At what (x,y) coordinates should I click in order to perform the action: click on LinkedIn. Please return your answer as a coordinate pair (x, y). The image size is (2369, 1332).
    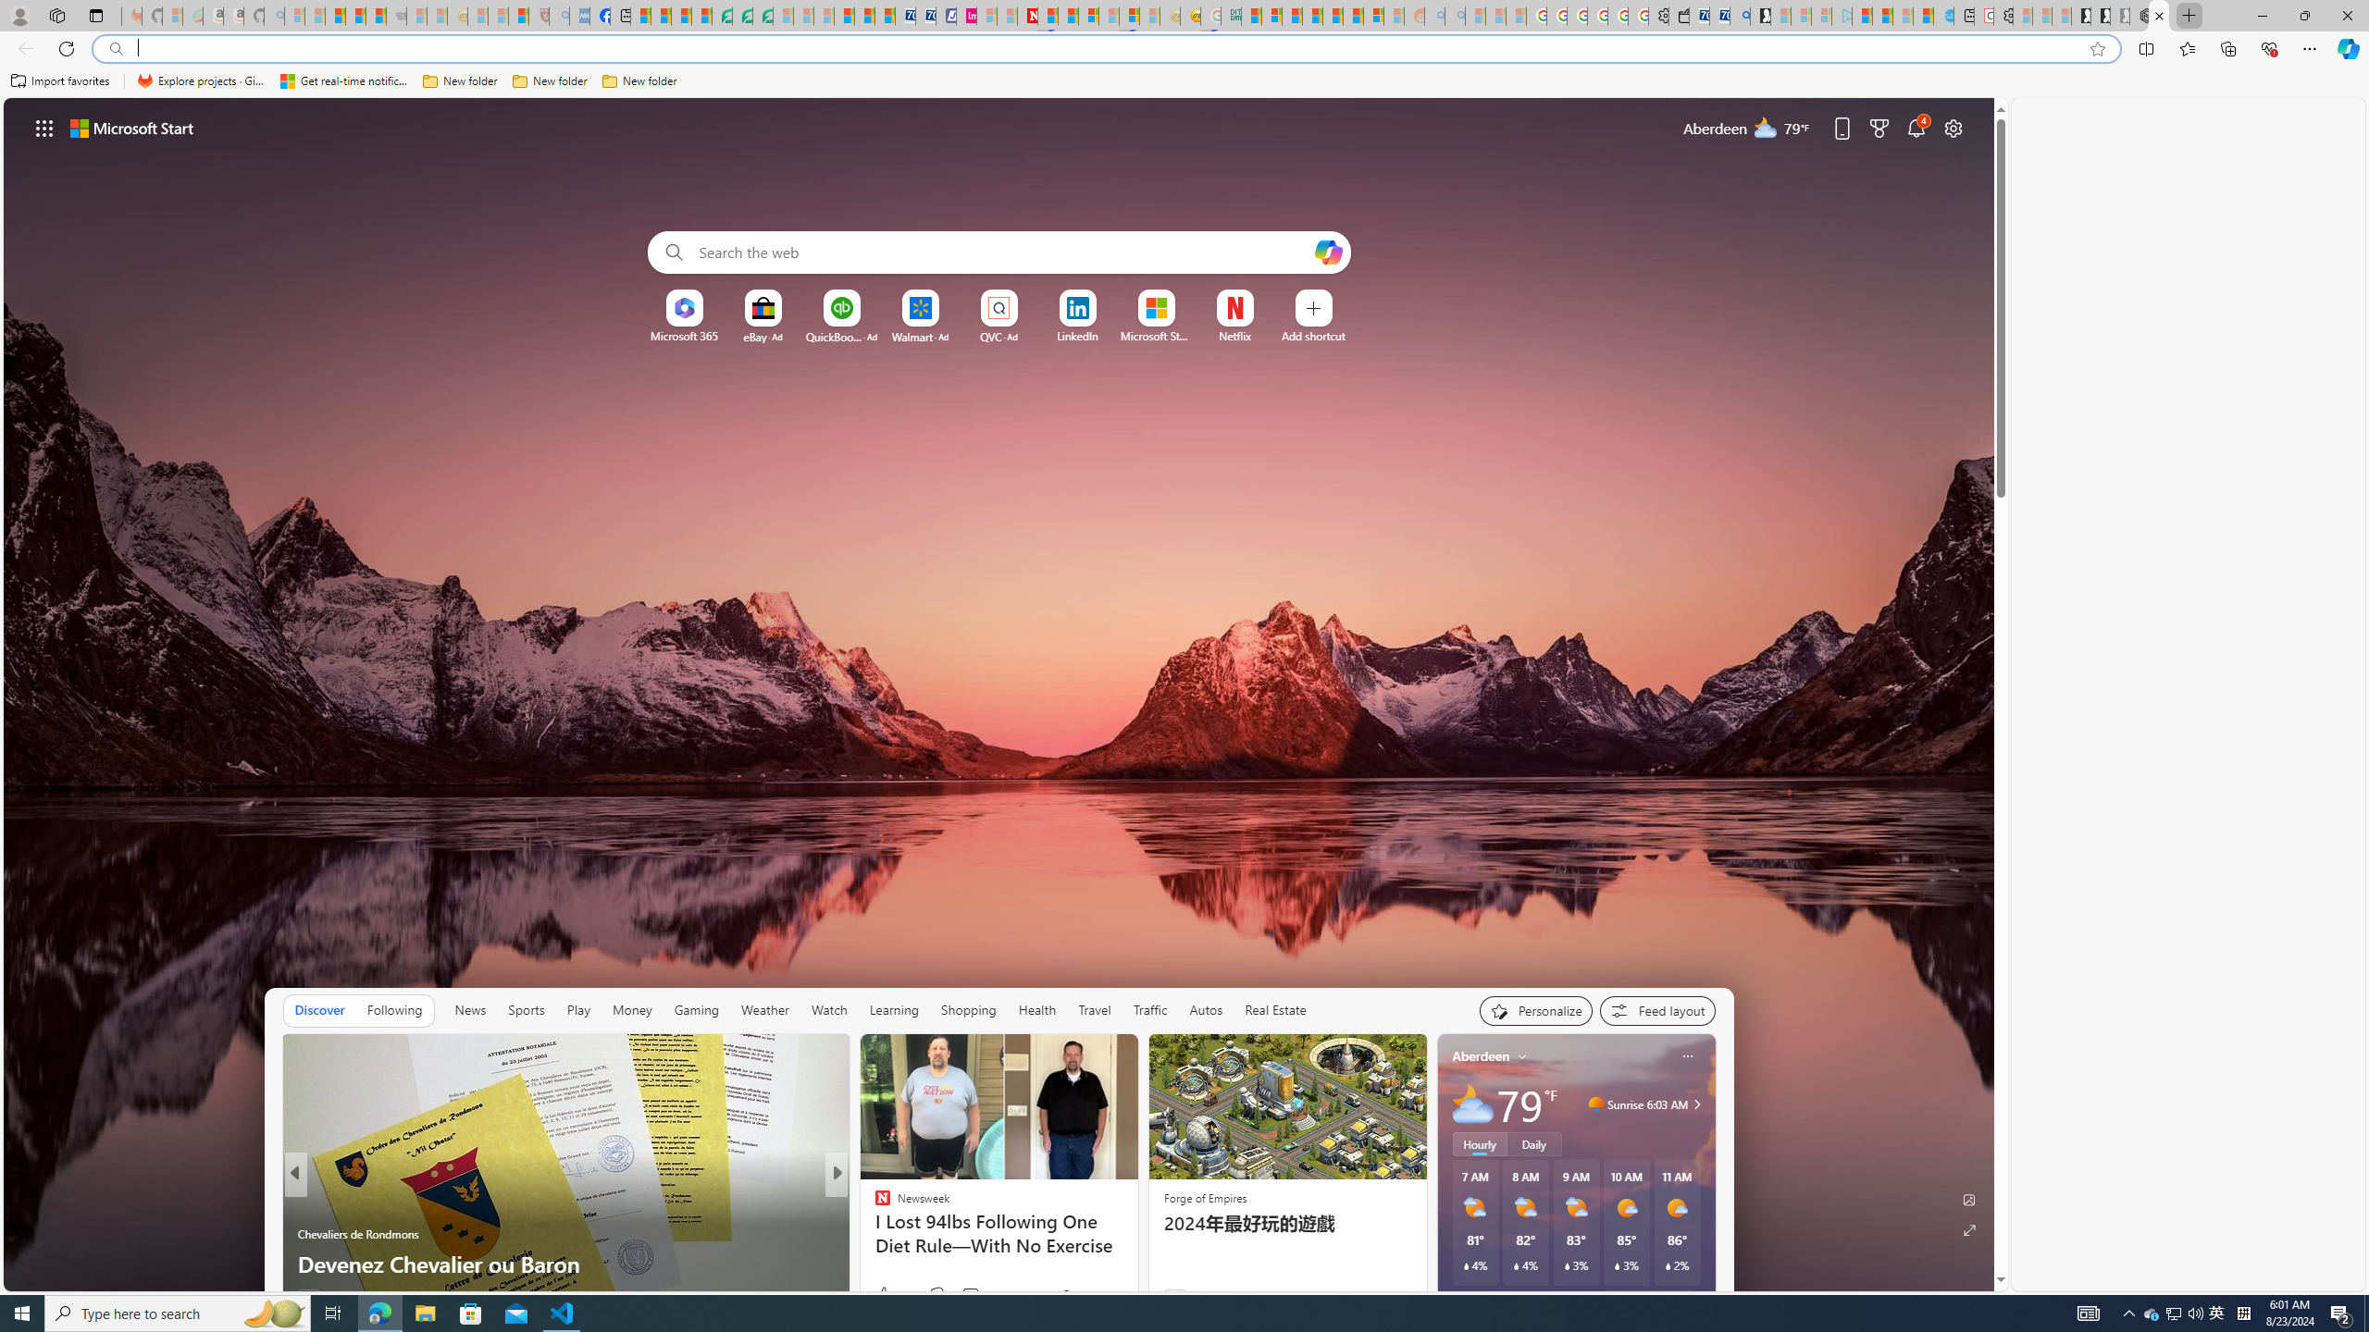
    Looking at the image, I should click on (1077, 336).